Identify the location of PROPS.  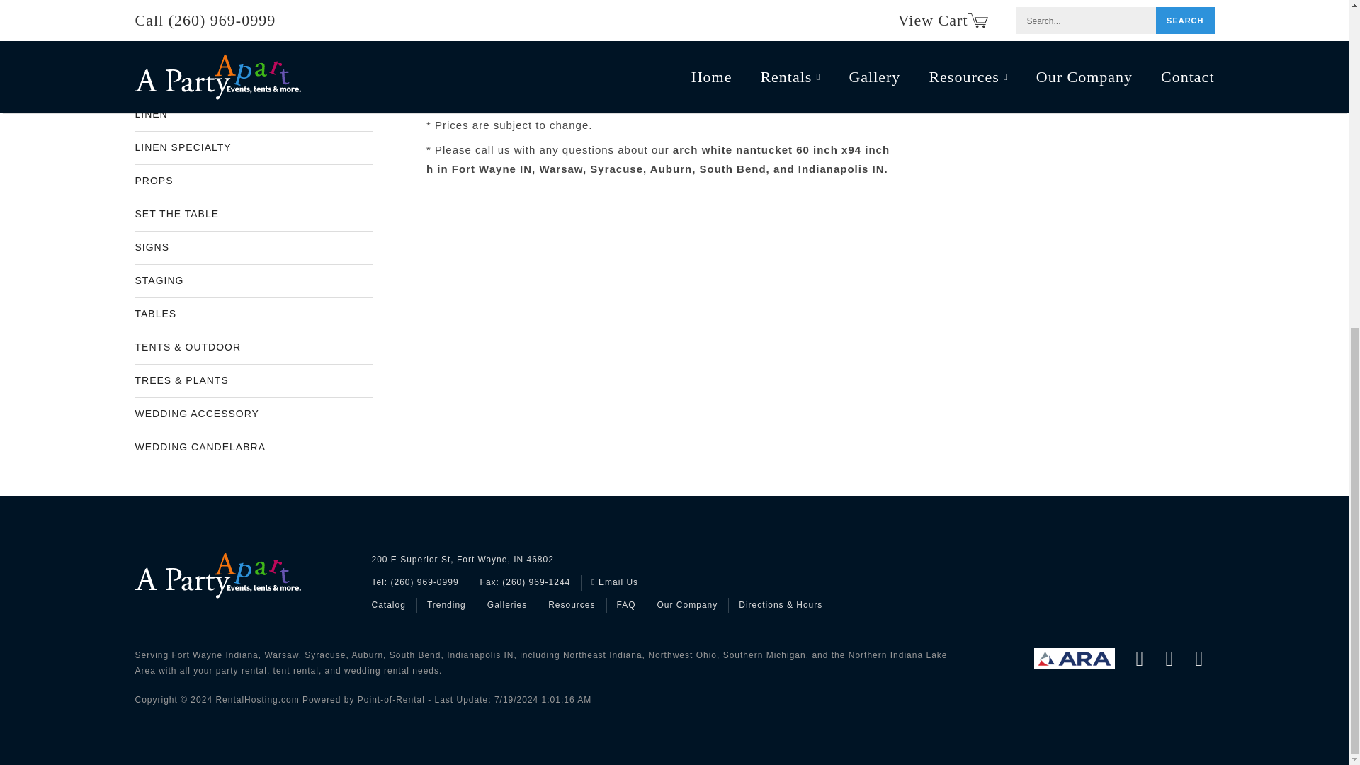
(253, 181).